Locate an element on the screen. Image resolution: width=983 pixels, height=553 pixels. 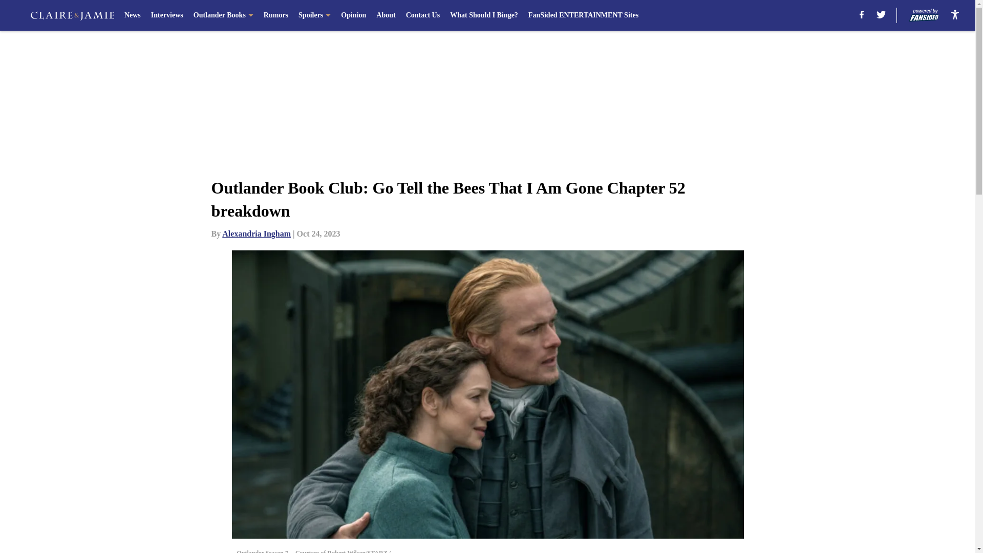
News is located at coordinates (132, 15).